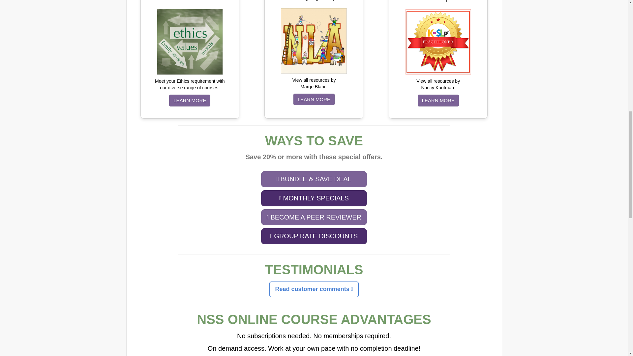 The width and height of the screenshot is (633, 356). I want to click on Kaufman Apraxia Training, so click(438, 42).